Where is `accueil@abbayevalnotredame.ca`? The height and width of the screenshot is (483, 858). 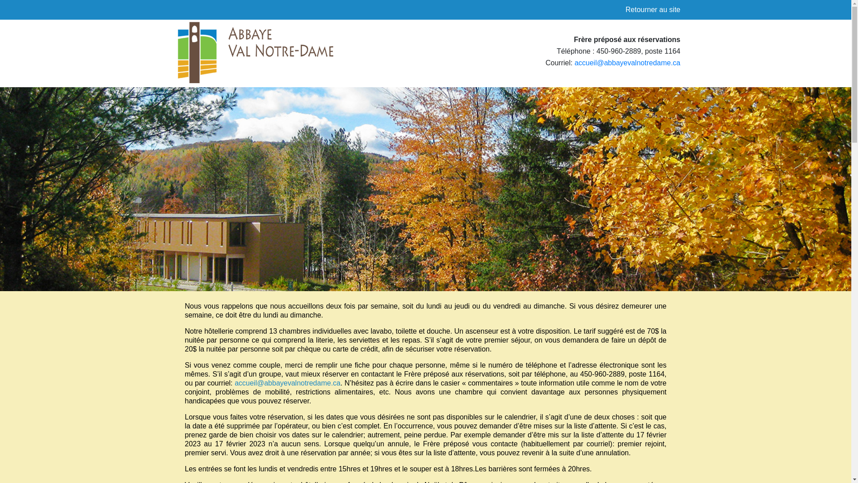
accueil@abbayevalnotredame.ca is located at coordinates (288, 383).